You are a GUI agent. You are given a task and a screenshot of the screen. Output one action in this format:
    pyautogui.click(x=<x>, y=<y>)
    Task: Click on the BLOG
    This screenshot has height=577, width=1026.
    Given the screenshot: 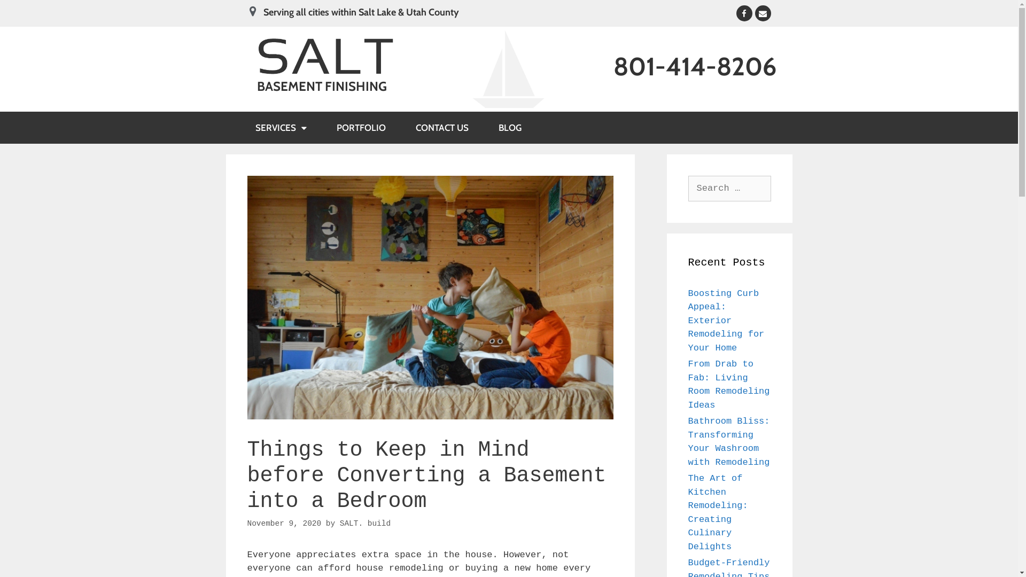 What is the action you would take?
    pyautogui.click(x=510, y=128)
    